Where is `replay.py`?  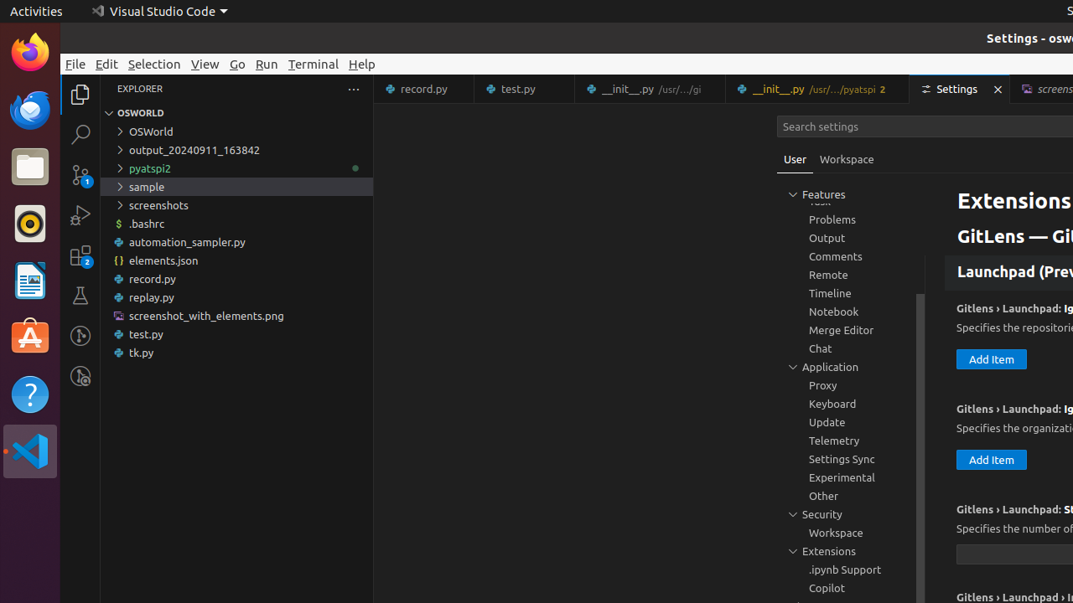 replay.py is located at coordinates (236, 297).